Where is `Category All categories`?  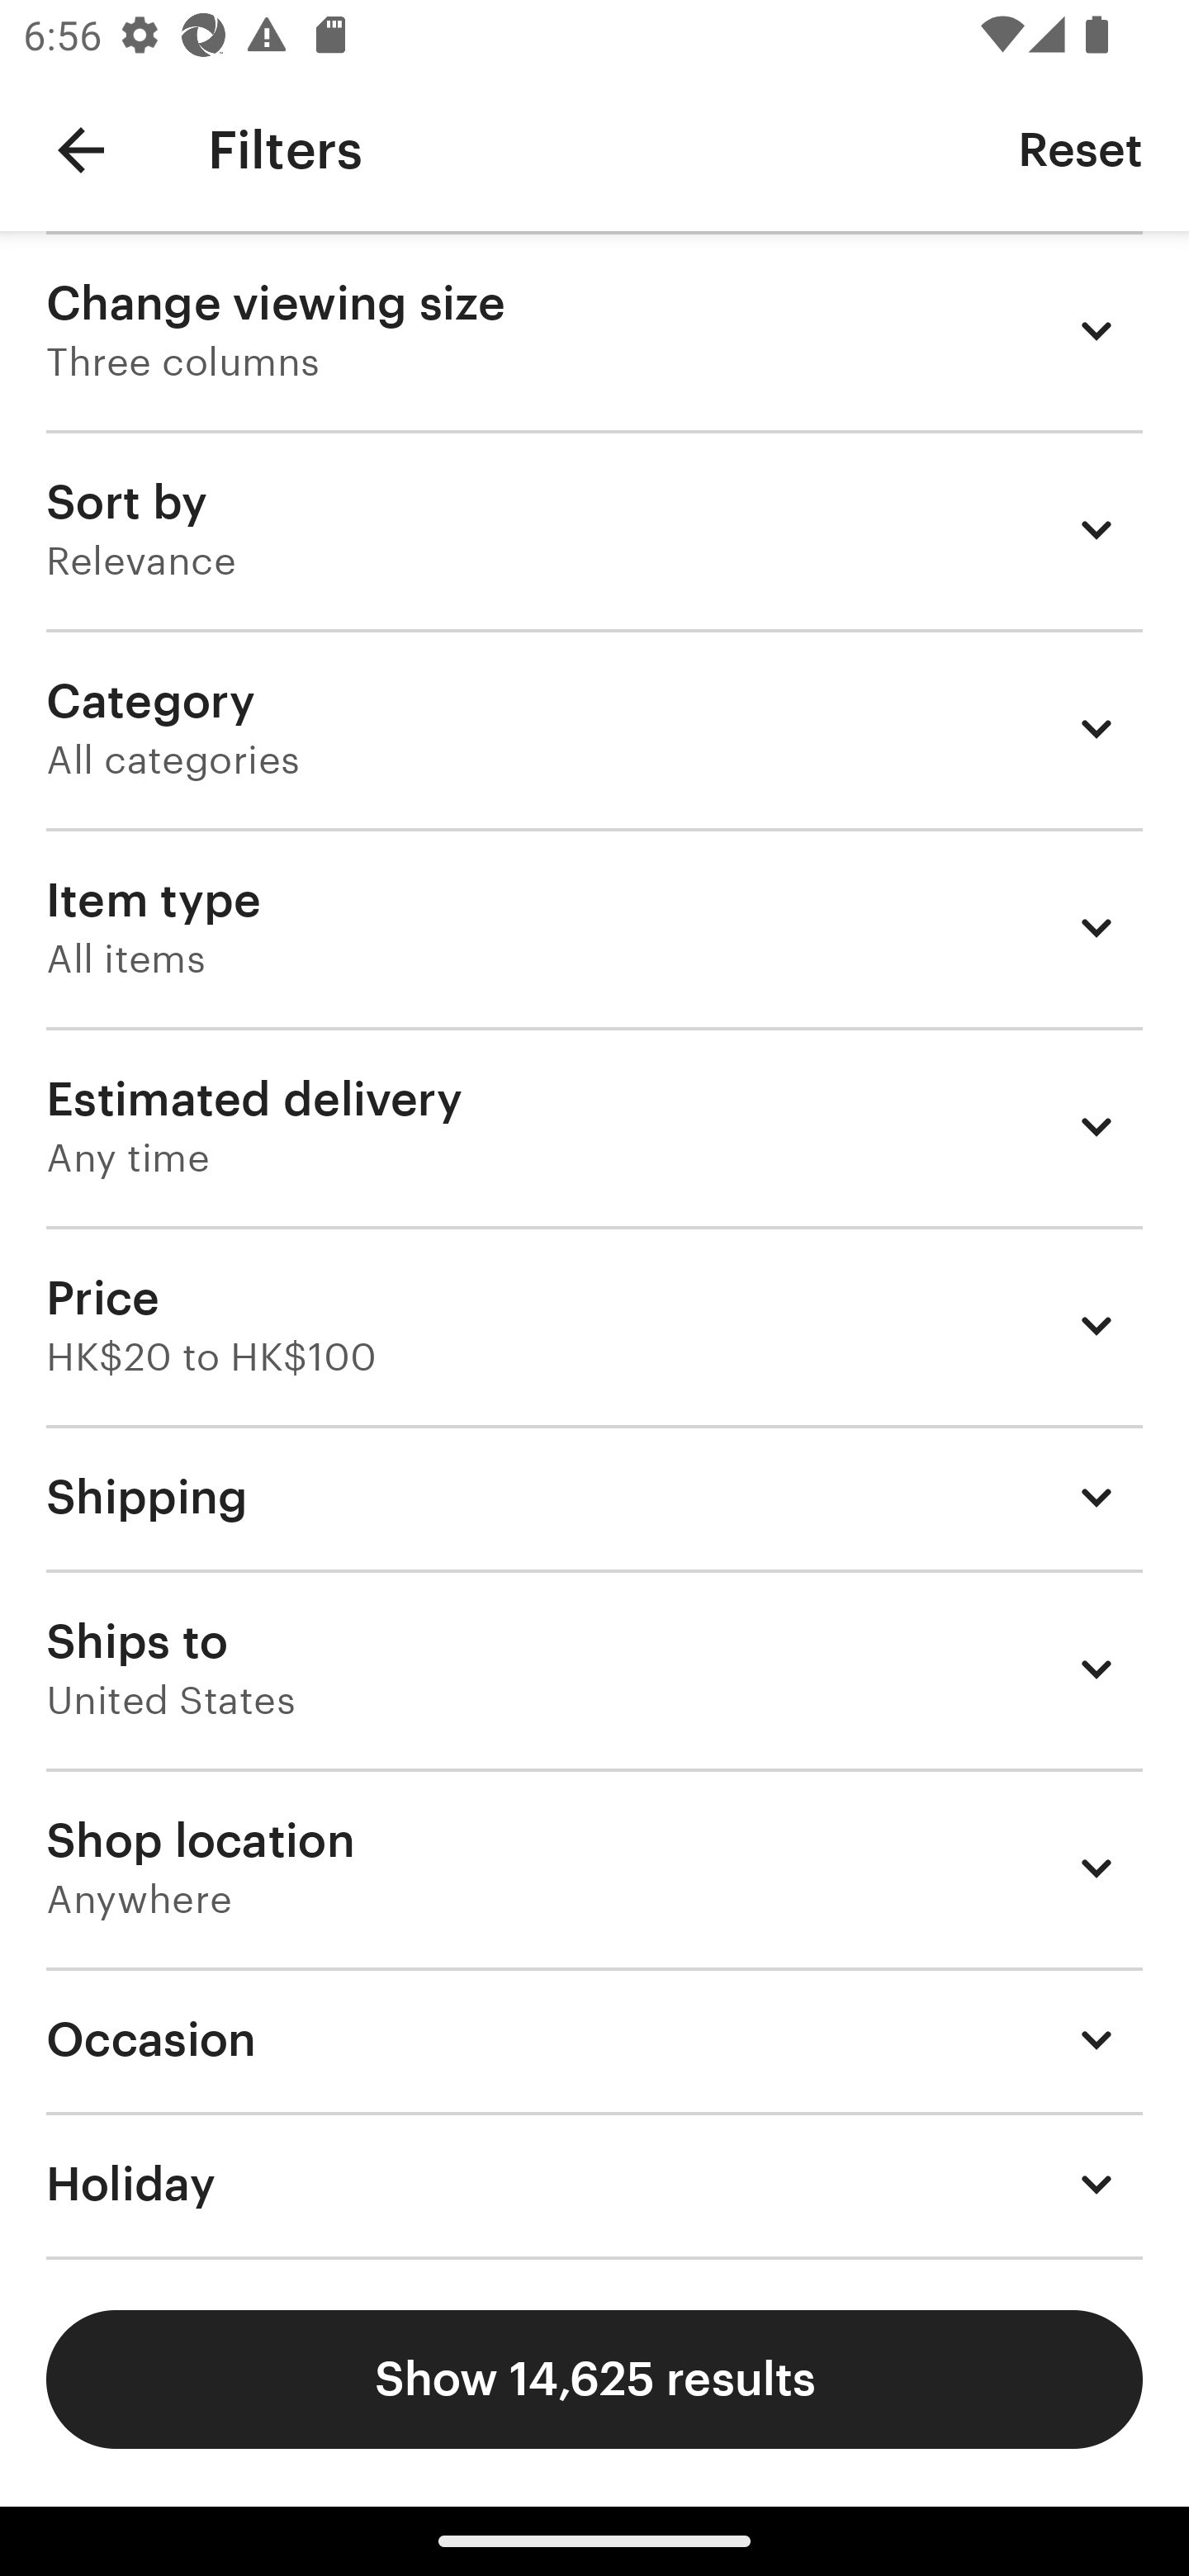 Category All categories is located at coordinates (594, 727).